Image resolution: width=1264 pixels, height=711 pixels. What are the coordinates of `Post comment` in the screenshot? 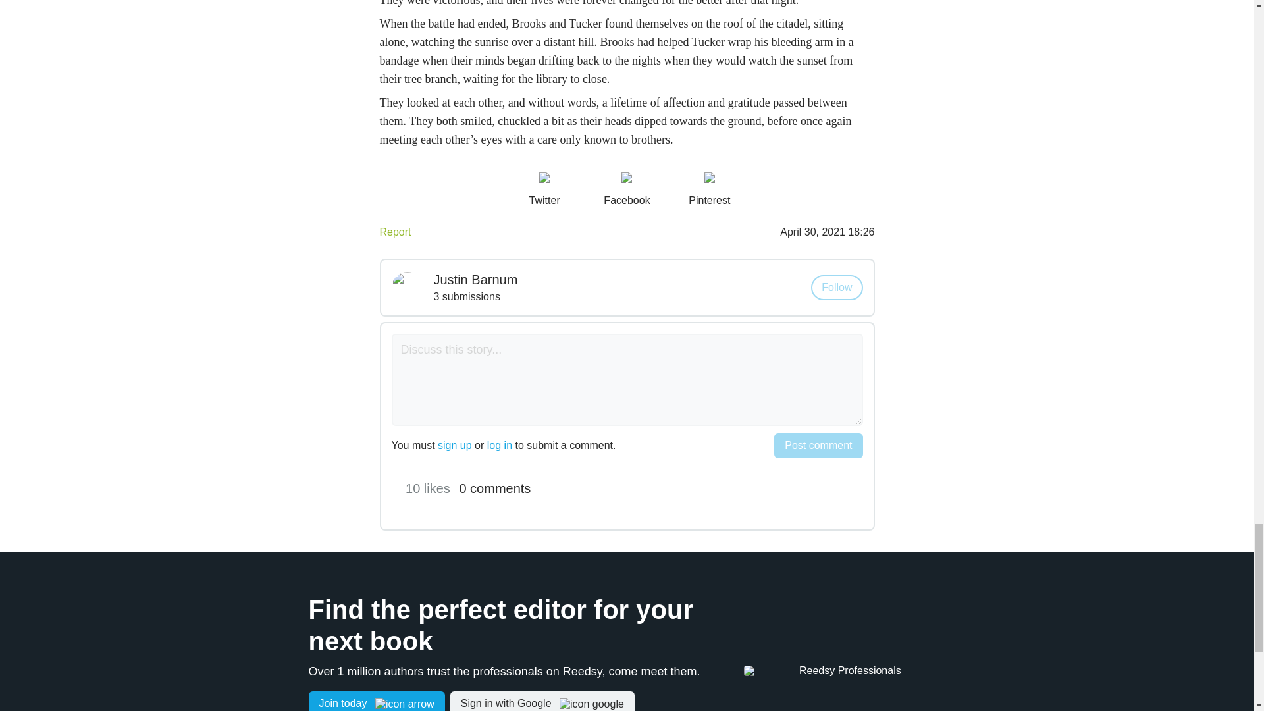 It's located at (818, 445).